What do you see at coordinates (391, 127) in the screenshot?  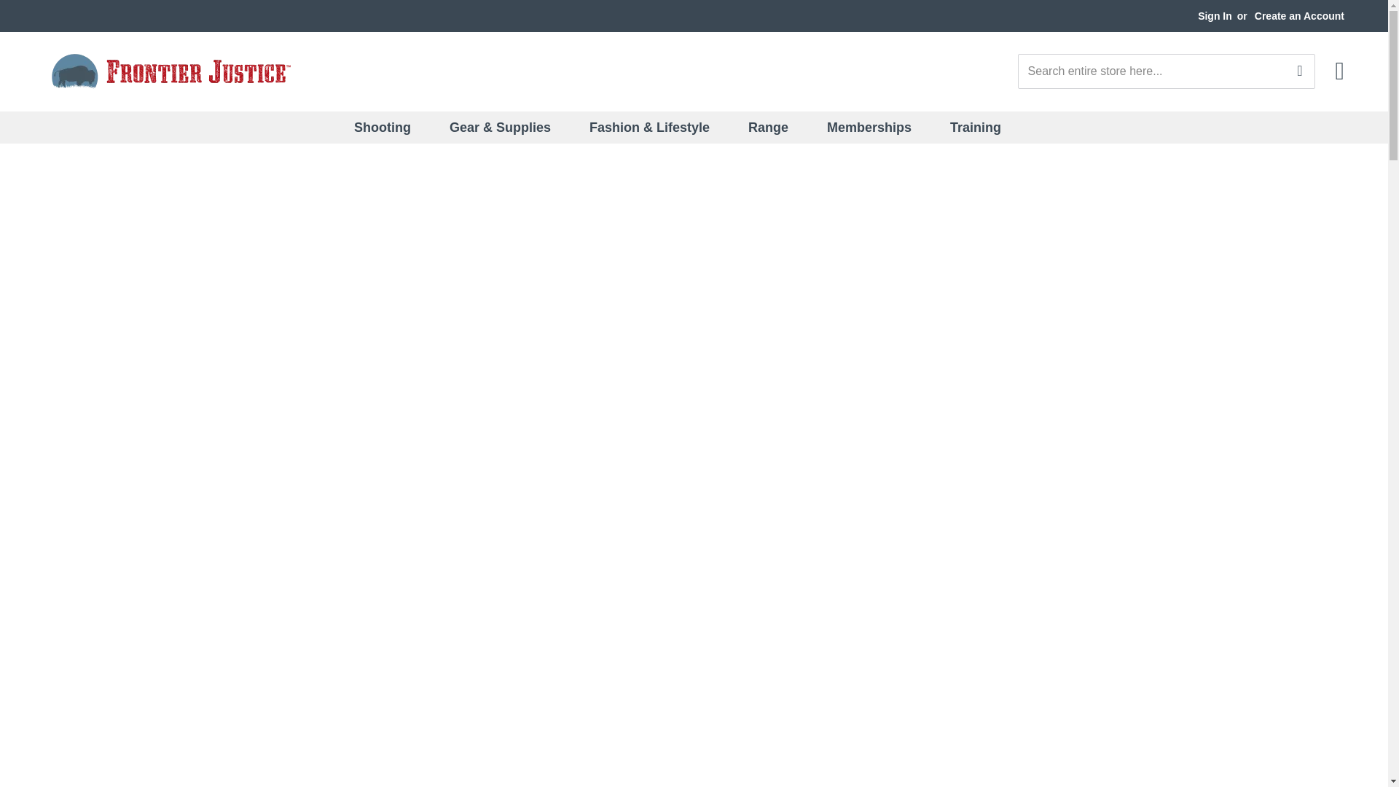 I see `Shooting` at bounding box center [391, 127].